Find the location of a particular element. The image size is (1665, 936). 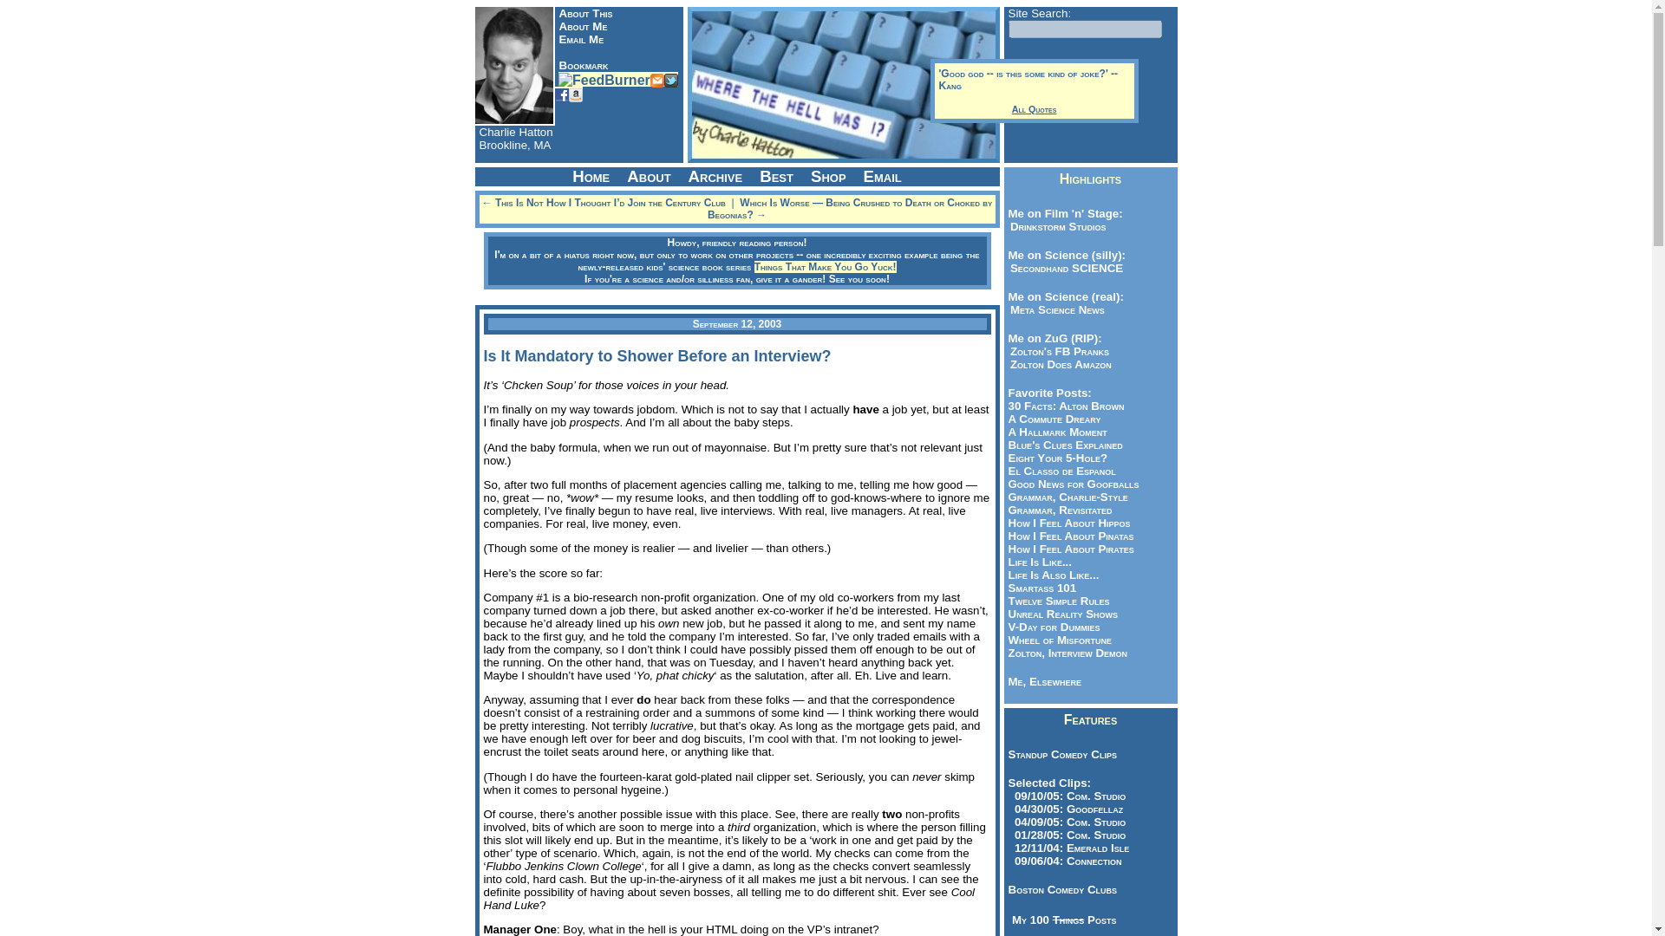

Email is located at coordinates (657, 80).